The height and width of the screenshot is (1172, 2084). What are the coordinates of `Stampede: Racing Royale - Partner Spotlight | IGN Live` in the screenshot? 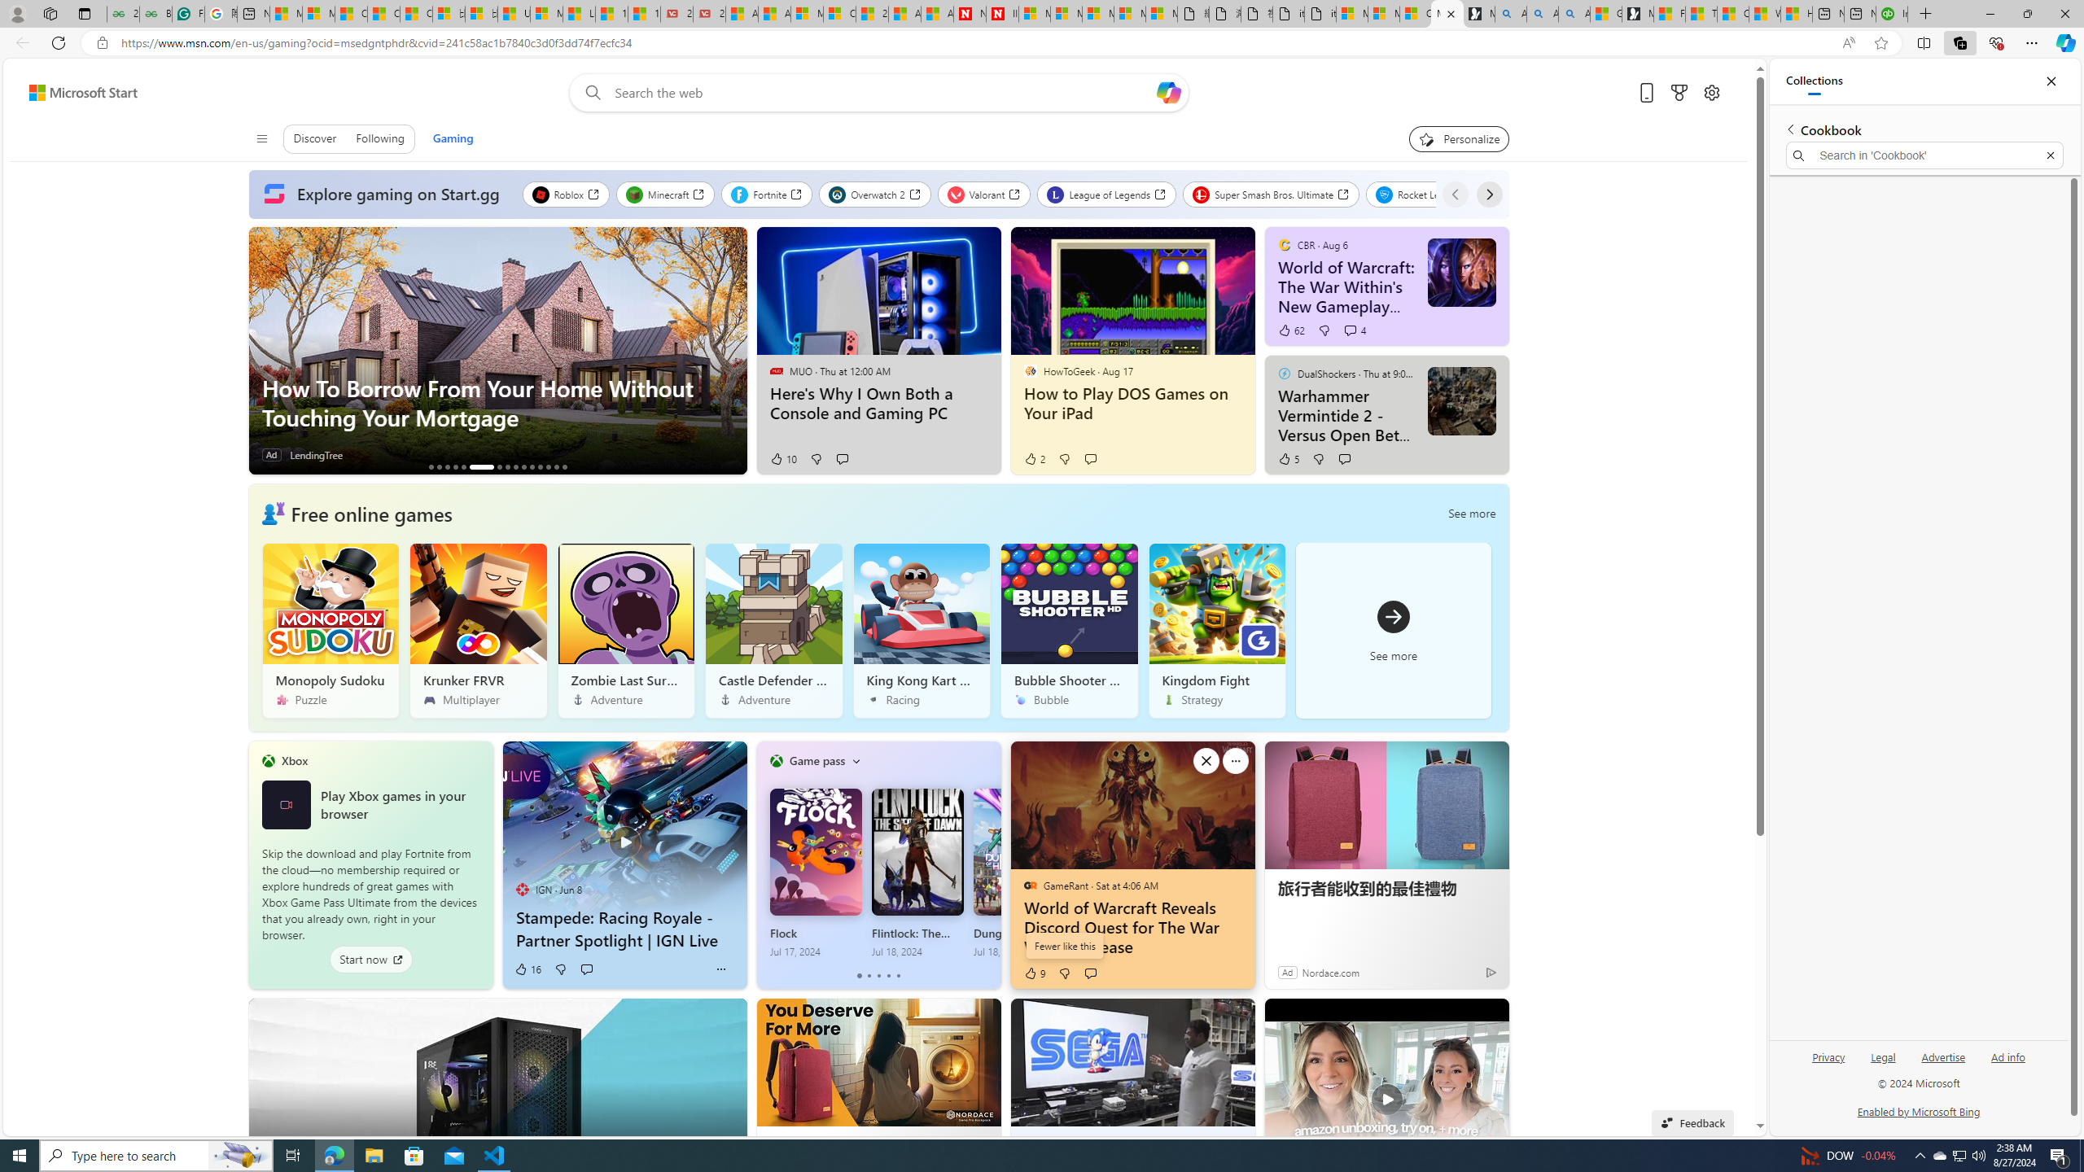 It's located at (624, 929).